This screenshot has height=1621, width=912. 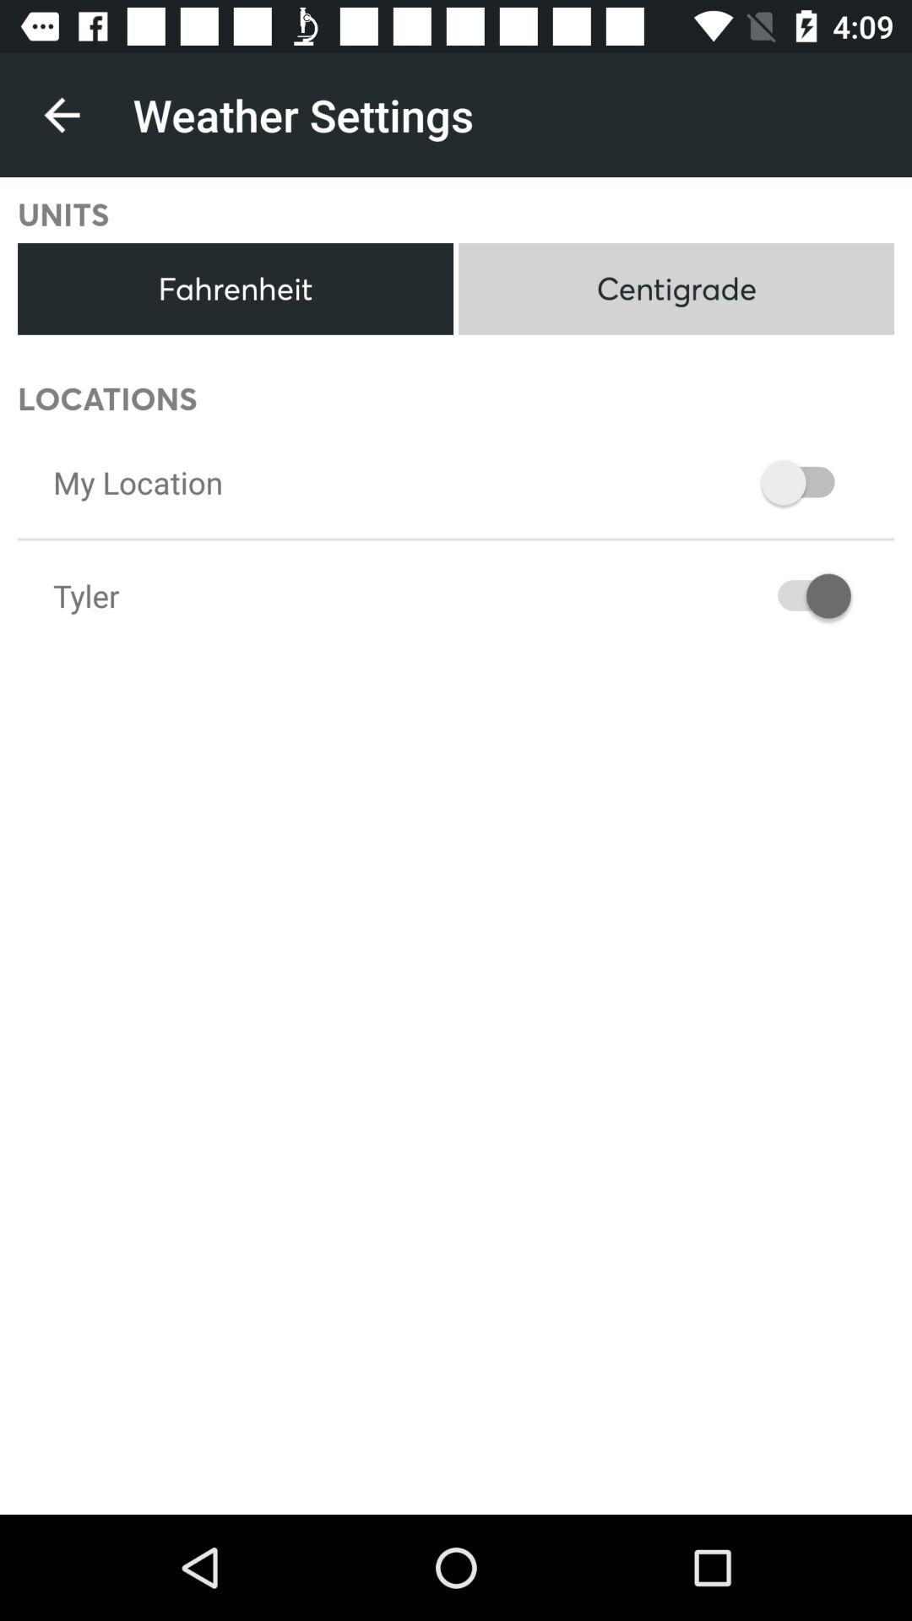 I want to click on press my location, so click(x=138, y=482).